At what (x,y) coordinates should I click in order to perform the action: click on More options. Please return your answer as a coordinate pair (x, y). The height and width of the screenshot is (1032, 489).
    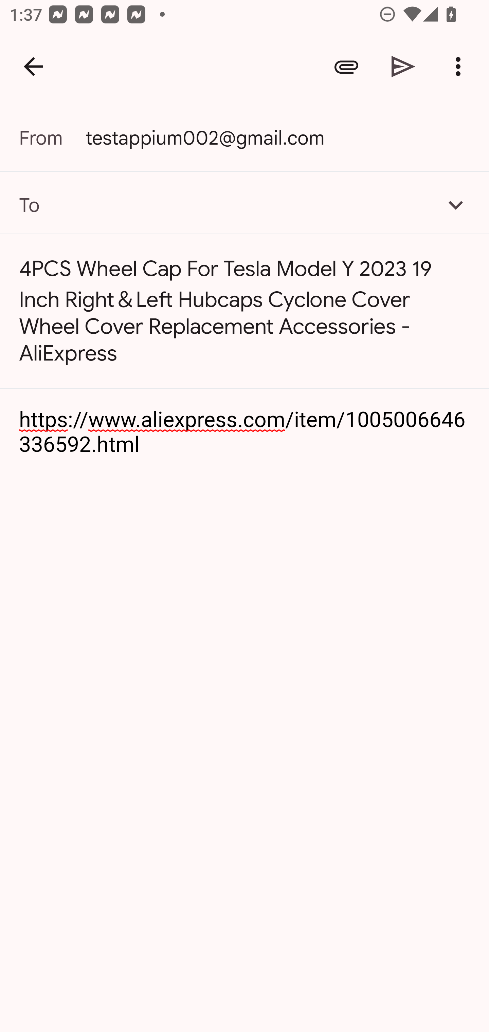
    Looking at the image, I should click on (460, 67).